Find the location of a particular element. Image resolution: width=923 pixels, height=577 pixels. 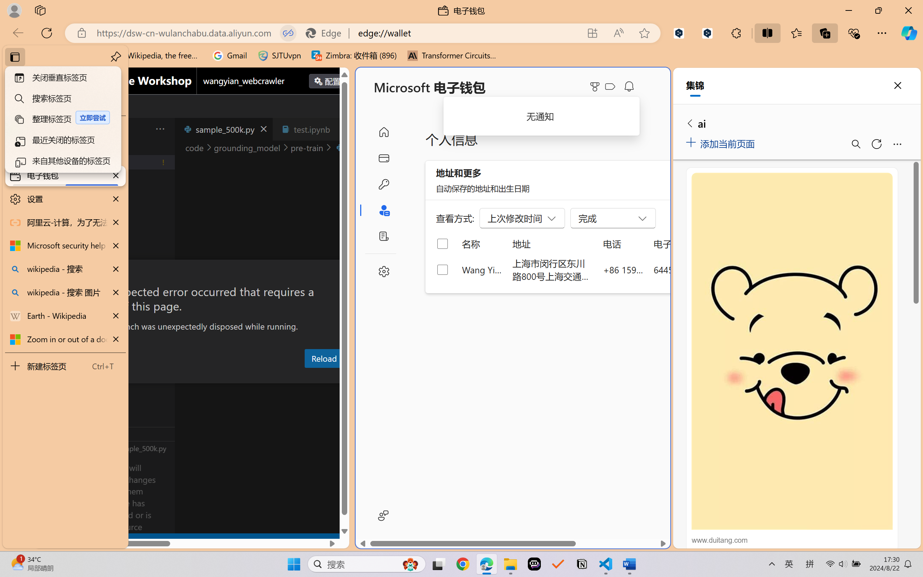

Application Menu is located at coordinates (49, 129).